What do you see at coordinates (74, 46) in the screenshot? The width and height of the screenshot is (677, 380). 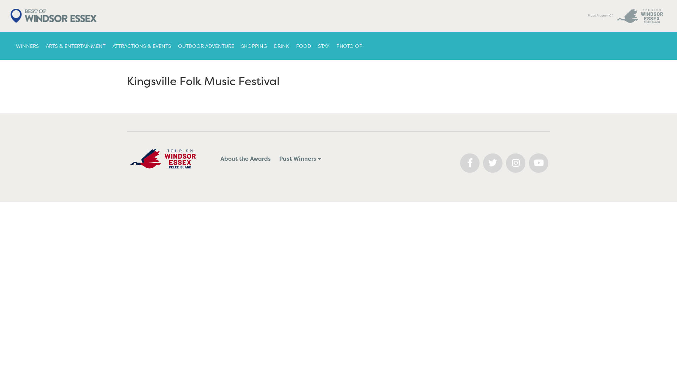 I see `ARTS & ENTERTAINMENT` at bounding box center [74, 46].